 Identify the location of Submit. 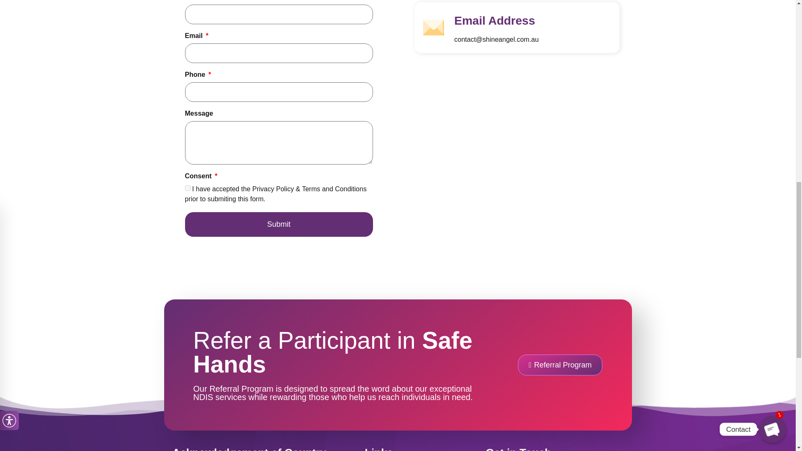
(278, 224).